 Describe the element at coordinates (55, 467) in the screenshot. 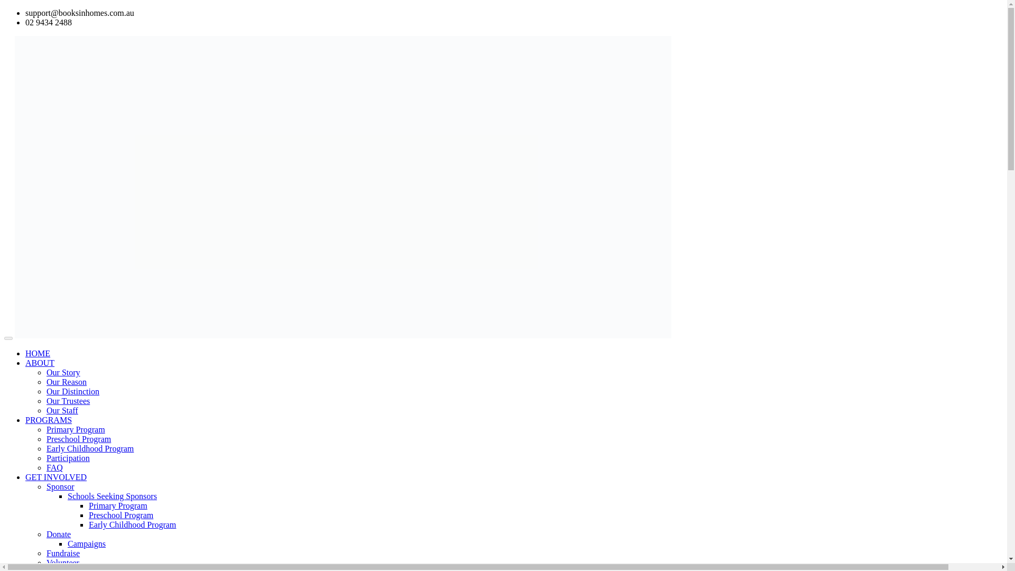

I see `FAQ` at that location.